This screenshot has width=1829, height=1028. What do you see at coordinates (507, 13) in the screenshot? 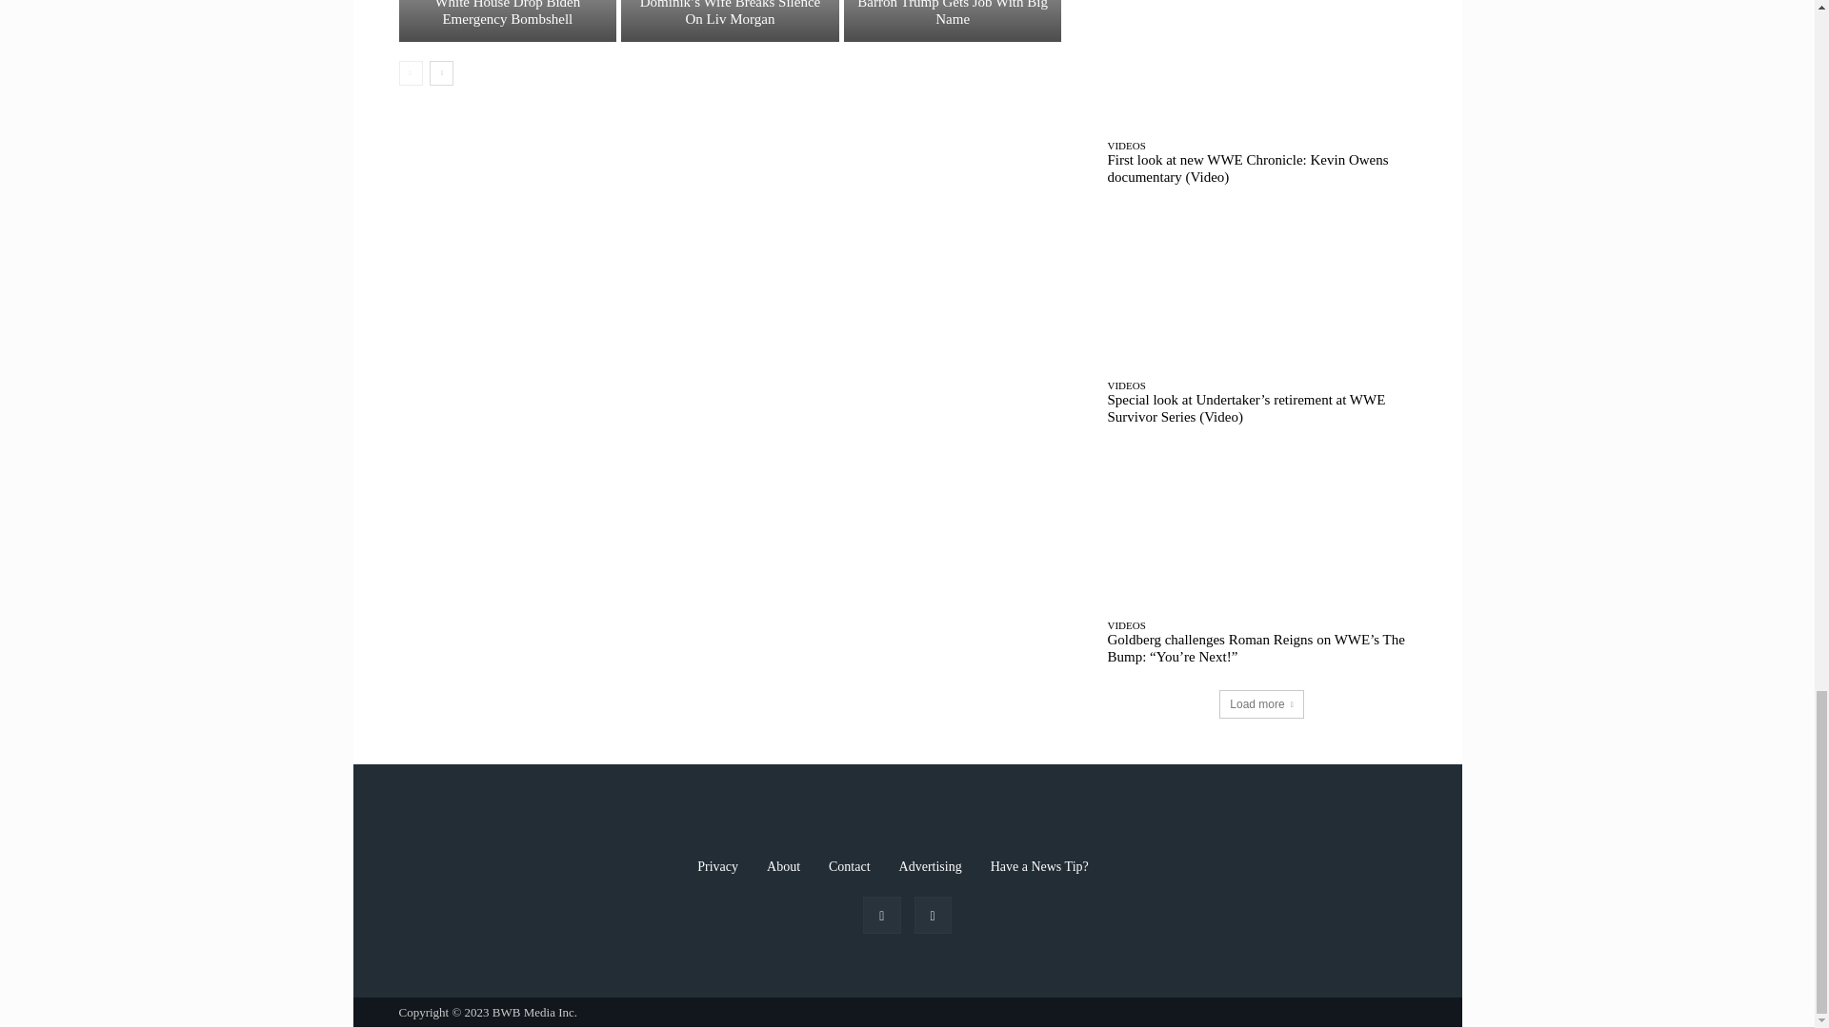
I see `White House Drop Biden Emergency Bombshell` at bounding box center [507, 13].